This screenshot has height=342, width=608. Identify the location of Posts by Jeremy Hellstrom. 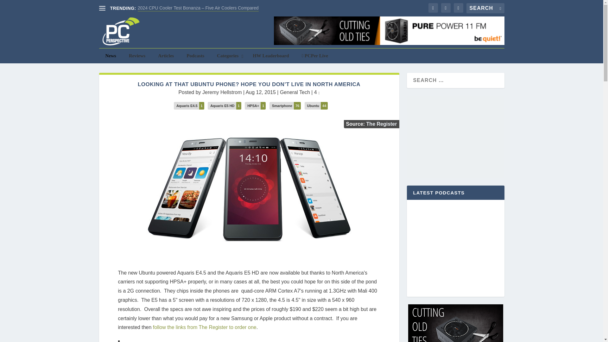
(222, 92).